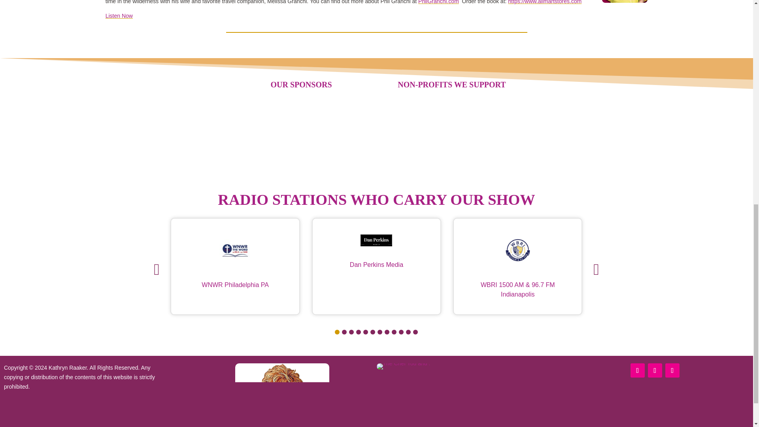  What do you see at coordinates (119, 16) in the screenshot?
I see `Listen Now` at bounding box center [119, 16].